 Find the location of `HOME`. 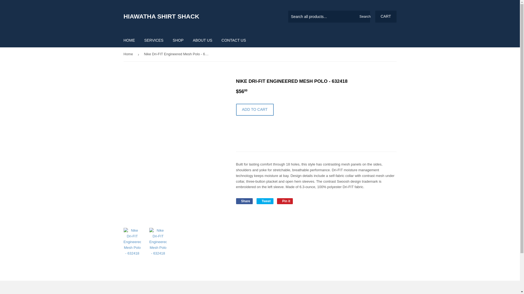

HOME is located at coordinates (129, 40).